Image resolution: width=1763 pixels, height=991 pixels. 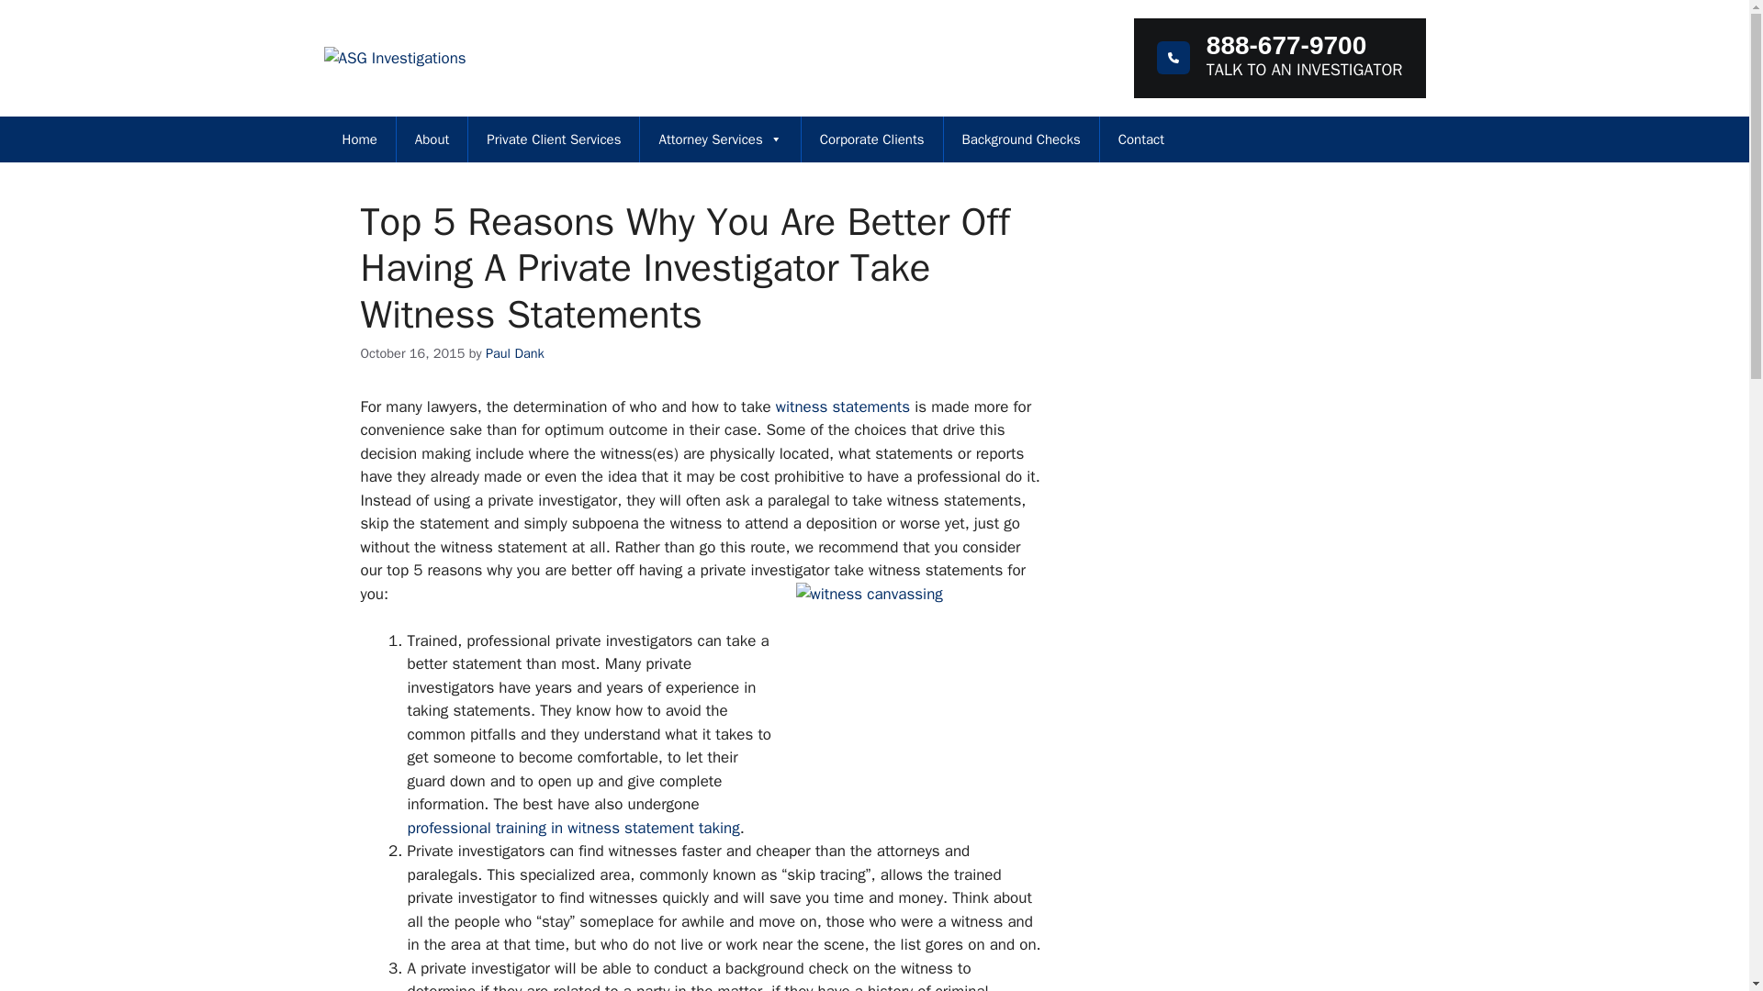 What do you see at coordinates (554, 139) in the screenshot?
I see `Private Client Services` at bounding box center [554, 139].